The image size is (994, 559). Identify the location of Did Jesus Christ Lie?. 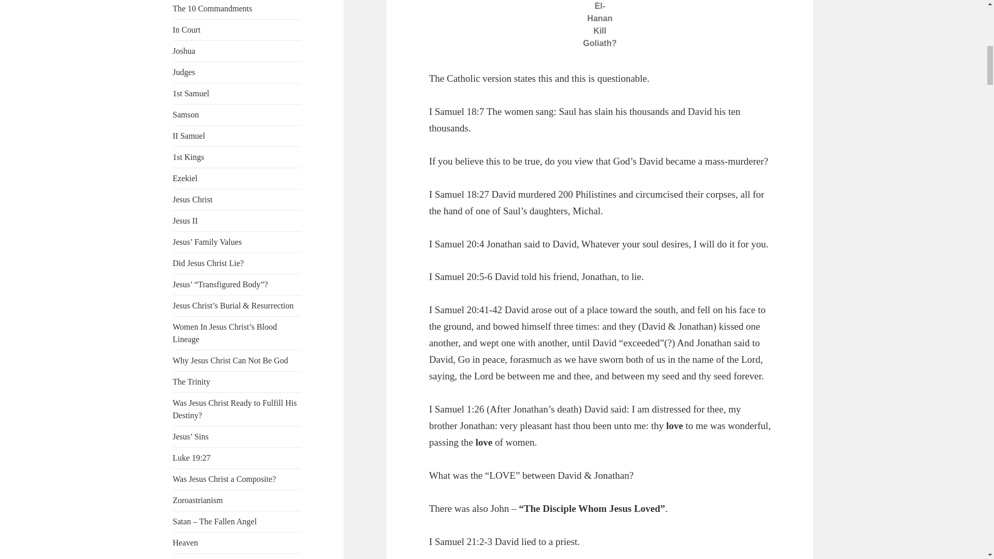
(237, 263).